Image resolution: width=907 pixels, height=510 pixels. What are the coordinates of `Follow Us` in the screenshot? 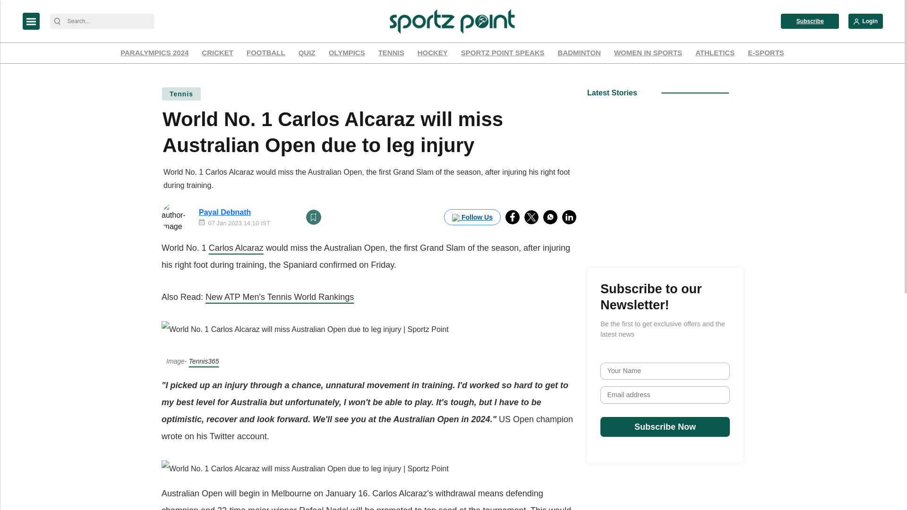 It's located at (472, 217).